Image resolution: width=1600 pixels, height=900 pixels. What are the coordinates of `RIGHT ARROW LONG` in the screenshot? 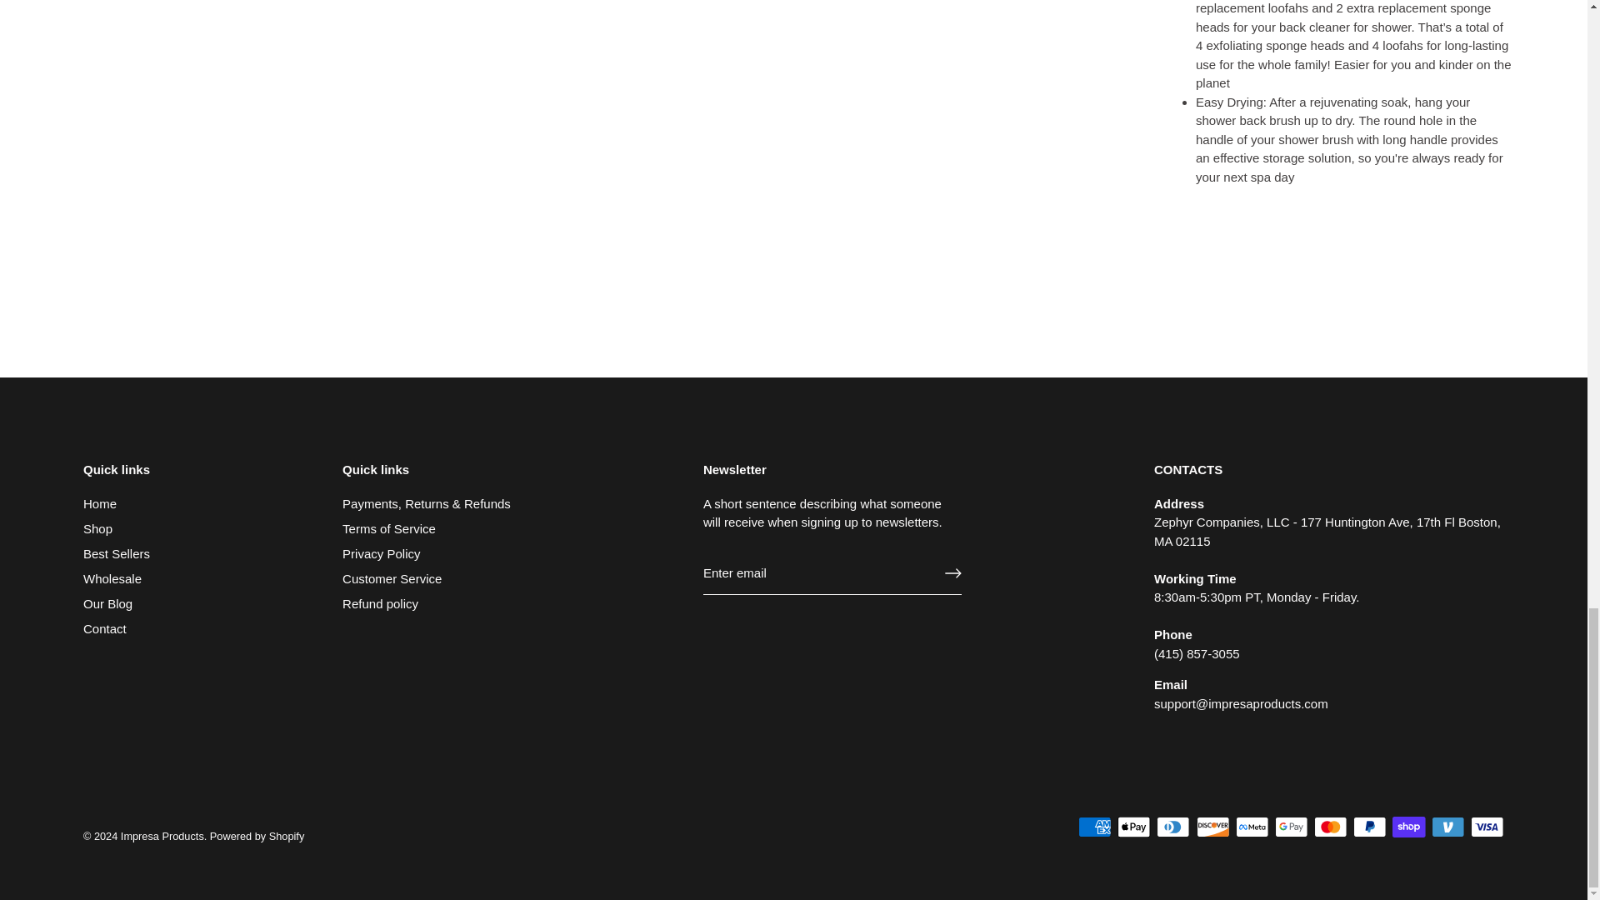 It's located at (953, 573).